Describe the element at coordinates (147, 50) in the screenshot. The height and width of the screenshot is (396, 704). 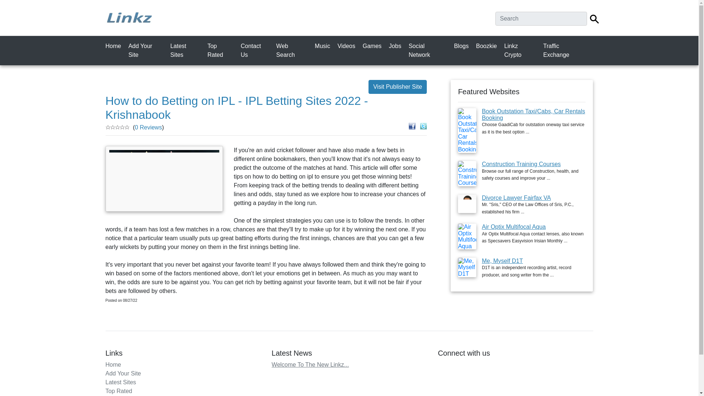
I see `Add Your Site` at that location.